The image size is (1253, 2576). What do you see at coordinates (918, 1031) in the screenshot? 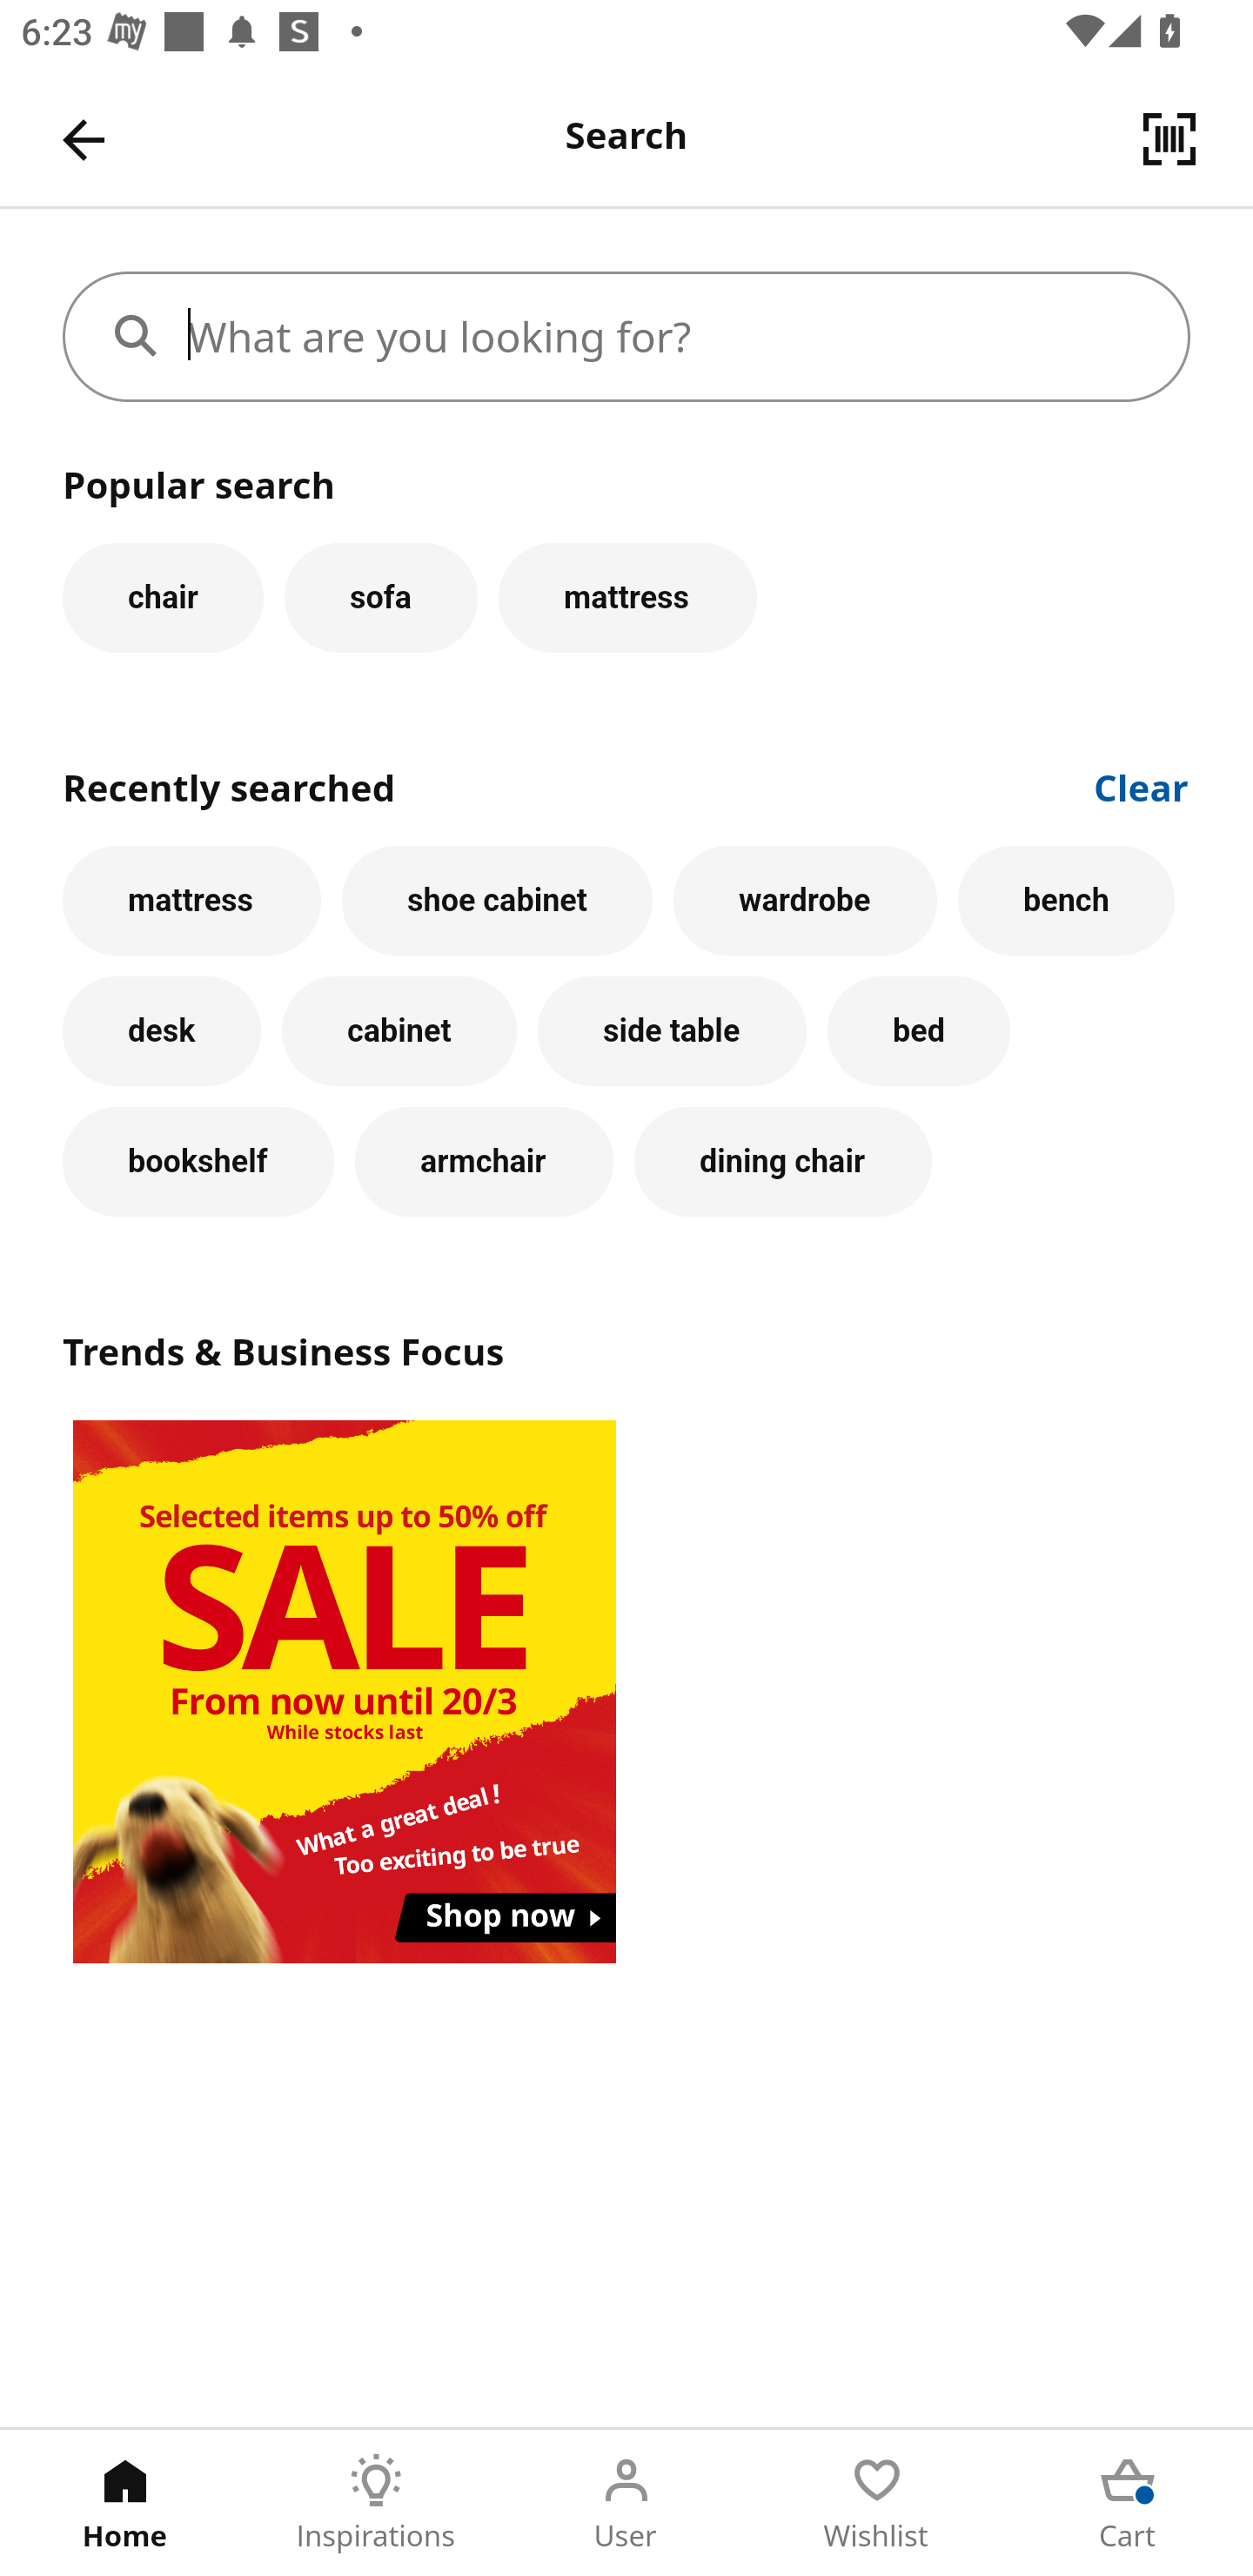
I see `bed` at bounding box center [918, 1031].